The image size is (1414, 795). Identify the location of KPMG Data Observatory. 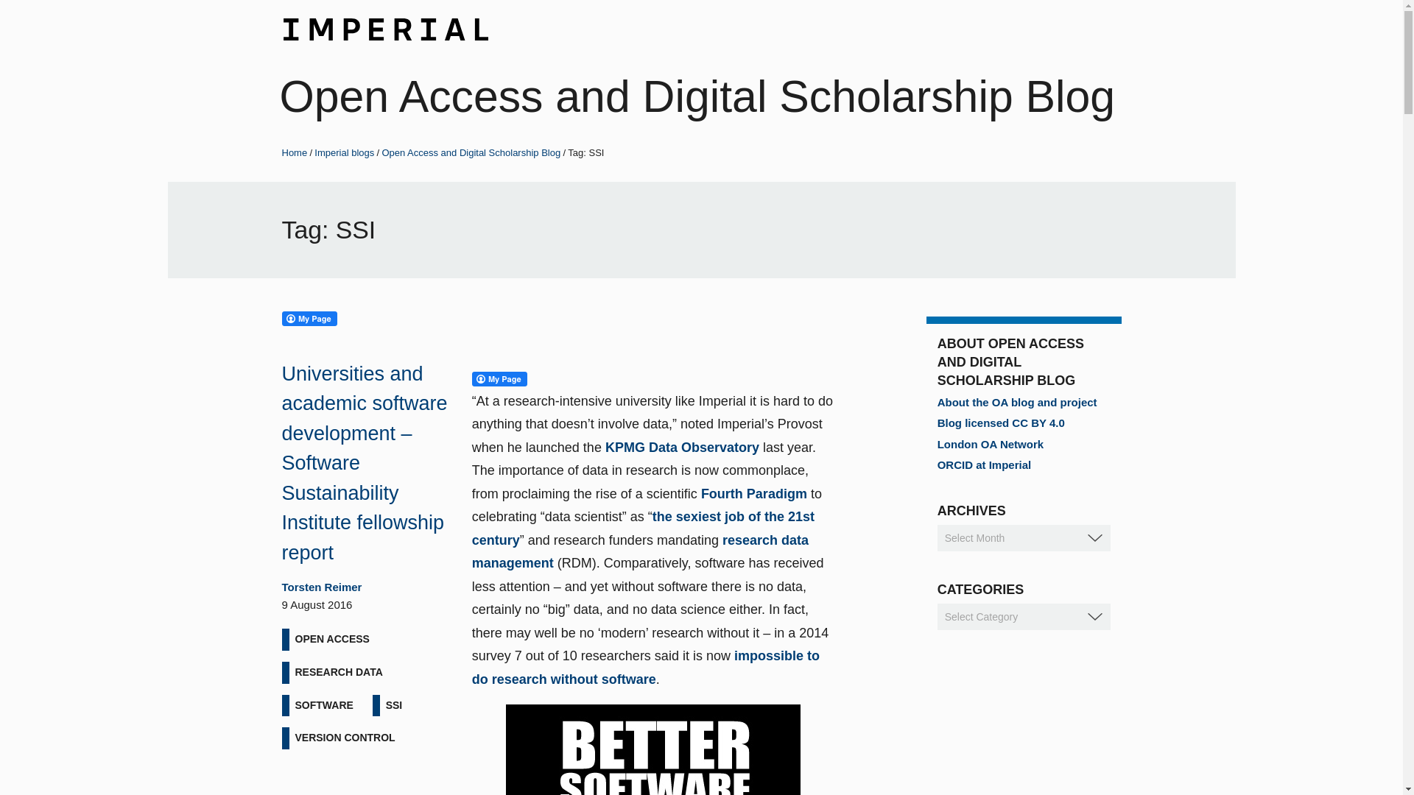
(682, 448).